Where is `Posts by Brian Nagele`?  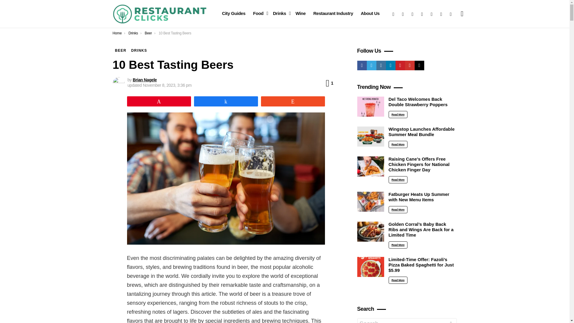 Posts by Brian Nagele is located at coordinates (145, 80).